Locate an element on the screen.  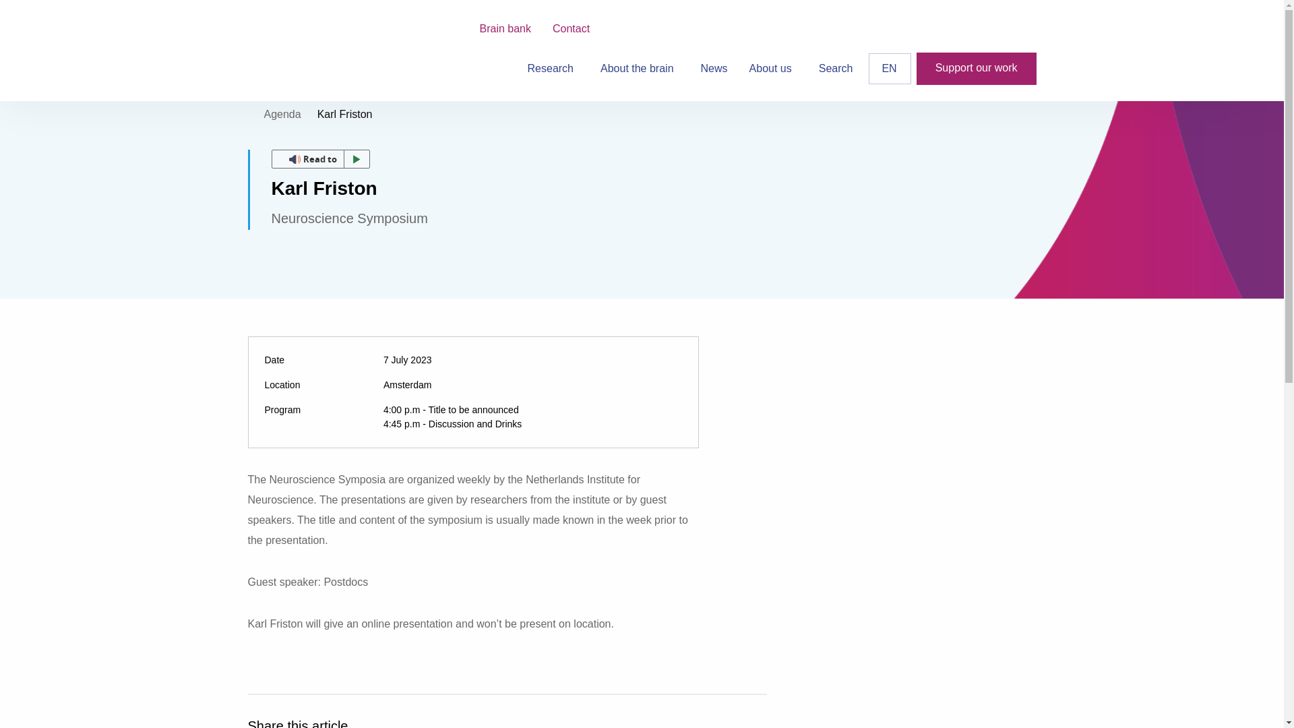
Laat de tekst voorlezen met ReadSpeaker webReader is located at coordinates (319, 159).